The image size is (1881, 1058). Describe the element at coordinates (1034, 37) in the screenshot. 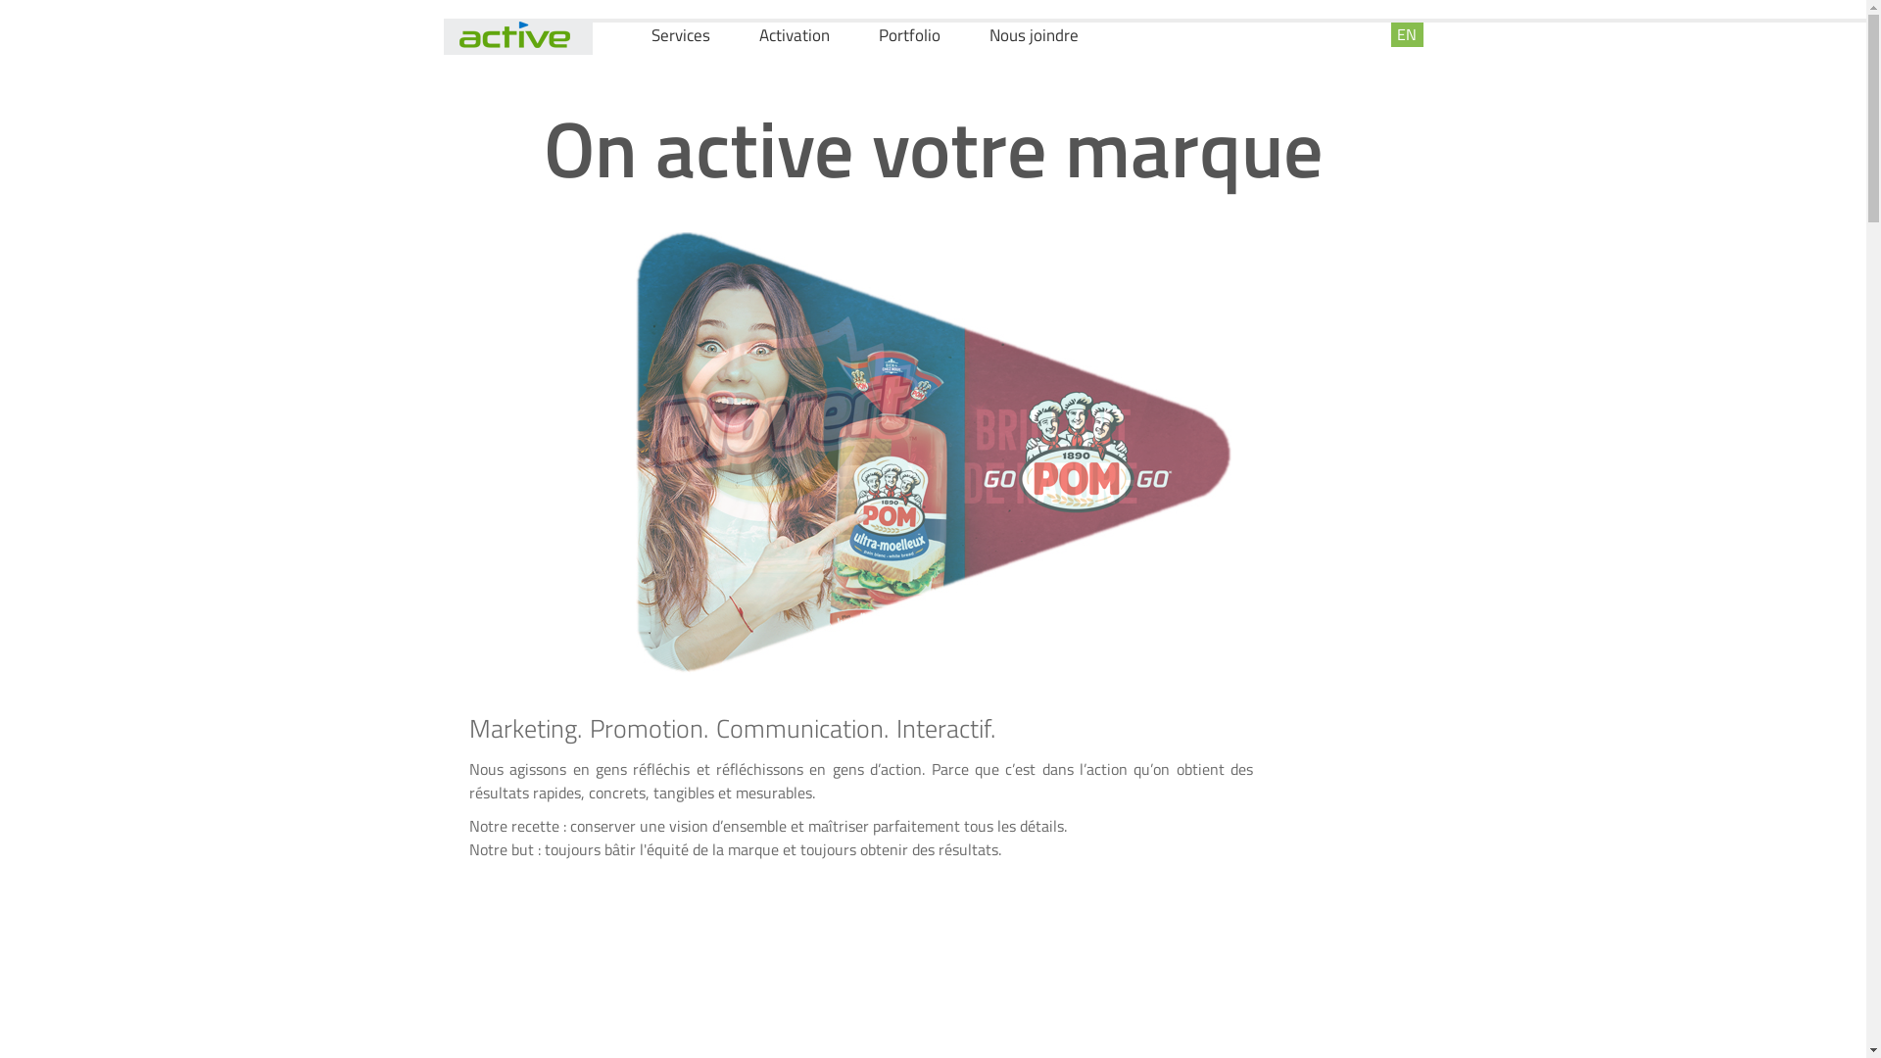

I see `Nous joindre` at that location.